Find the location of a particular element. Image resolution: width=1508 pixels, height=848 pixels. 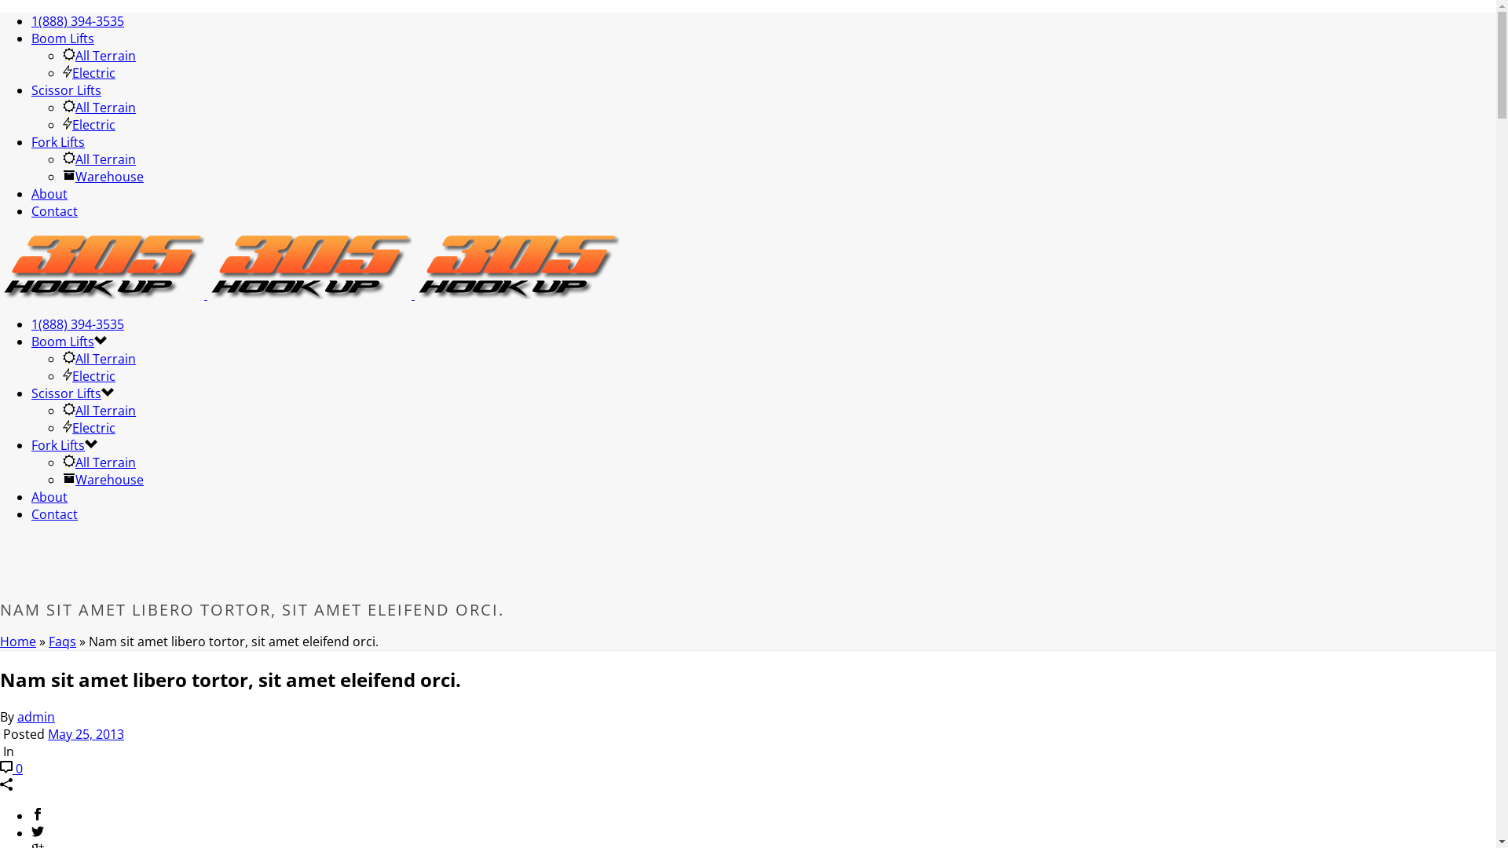

1(888) 394-3535 is located at coordinates (78, 324).